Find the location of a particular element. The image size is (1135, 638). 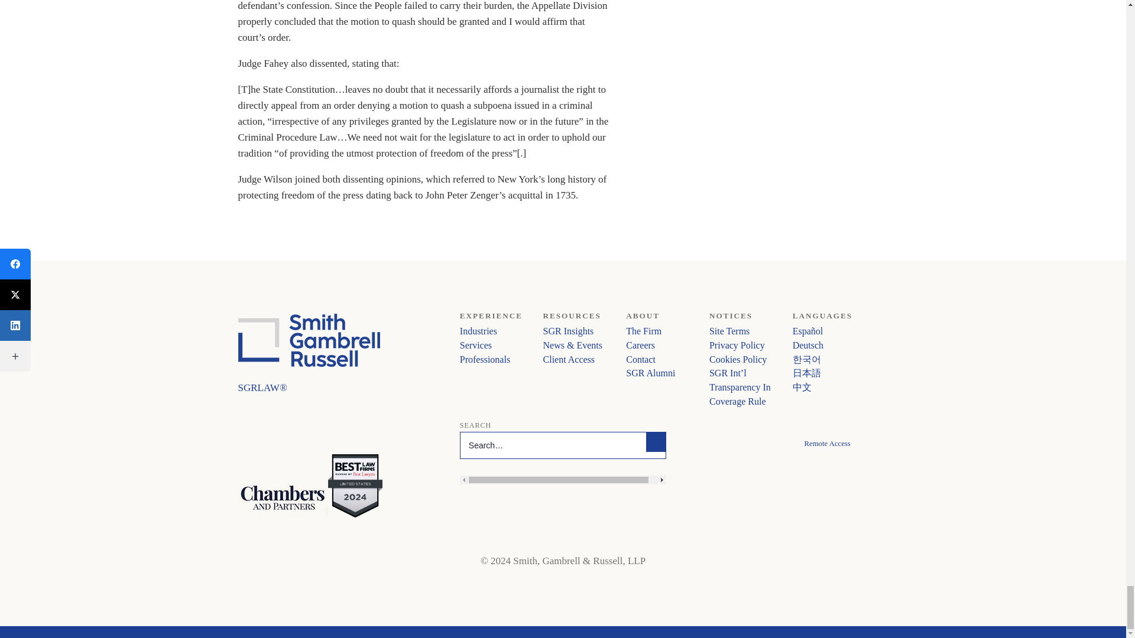

Professionals is located at coordinates (485, 359).